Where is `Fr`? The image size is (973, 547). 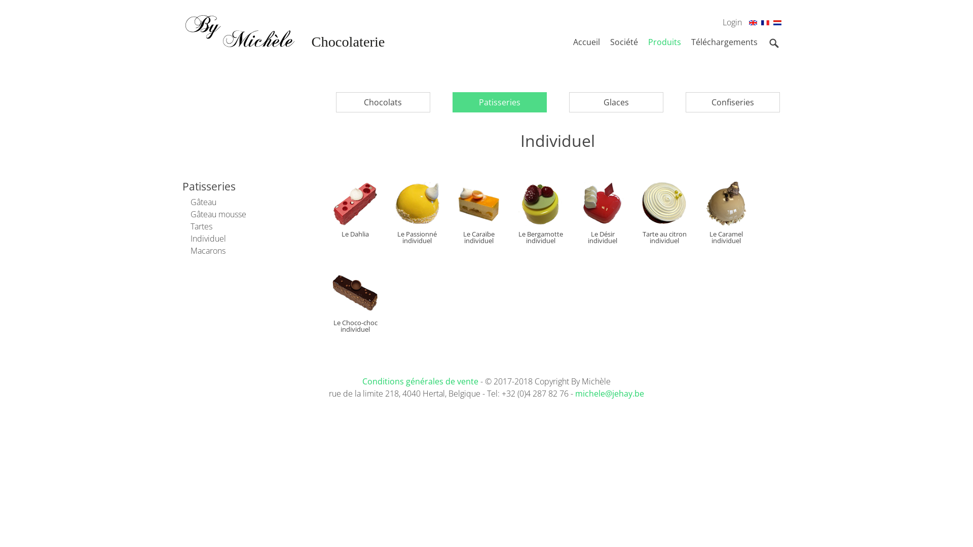 Fr is located at coordinates (765, 24).